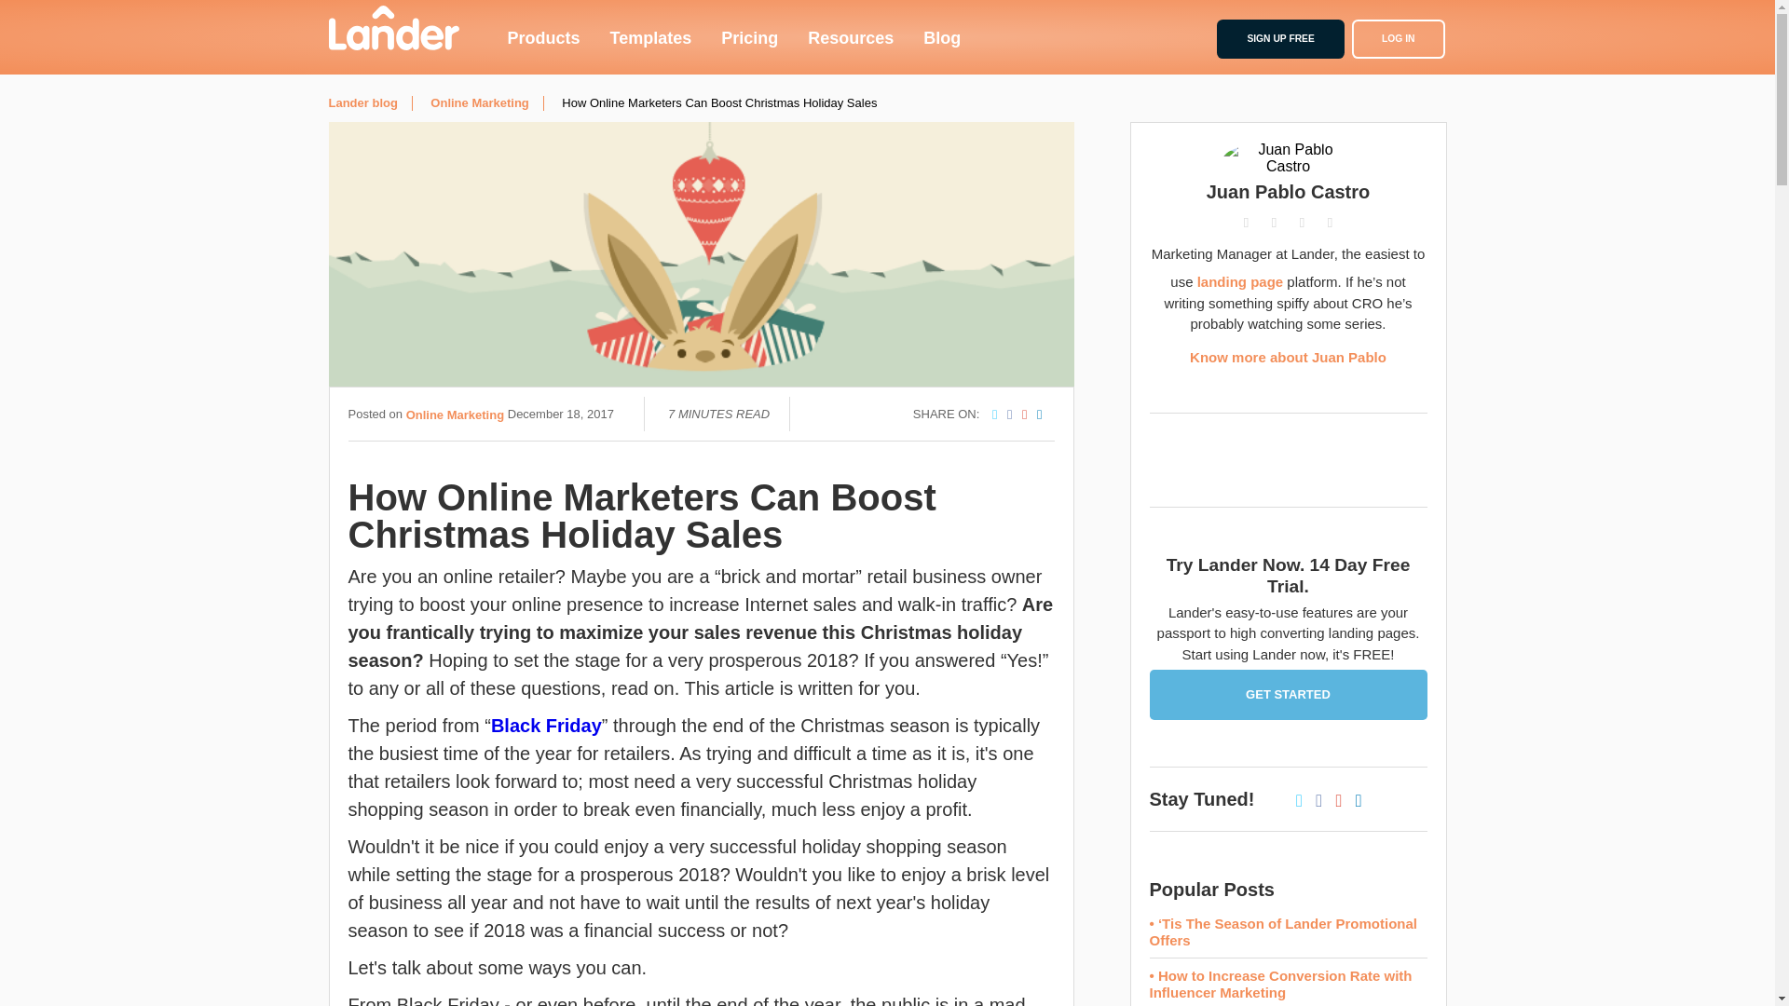 The width and height of the screenshot is (1789, 1006). I want to click on Conversion Optimization, so click(414, 30).